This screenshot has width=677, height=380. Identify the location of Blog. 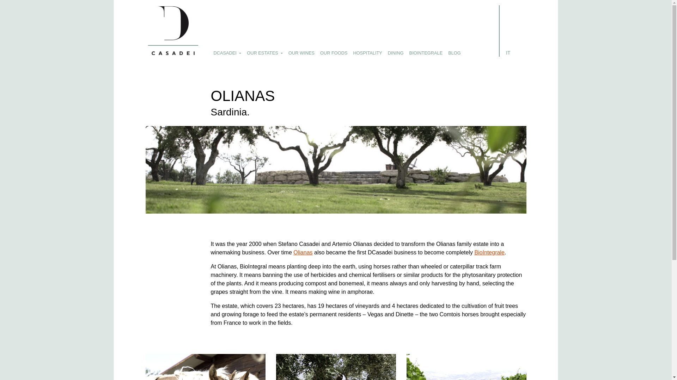
(455, 53).